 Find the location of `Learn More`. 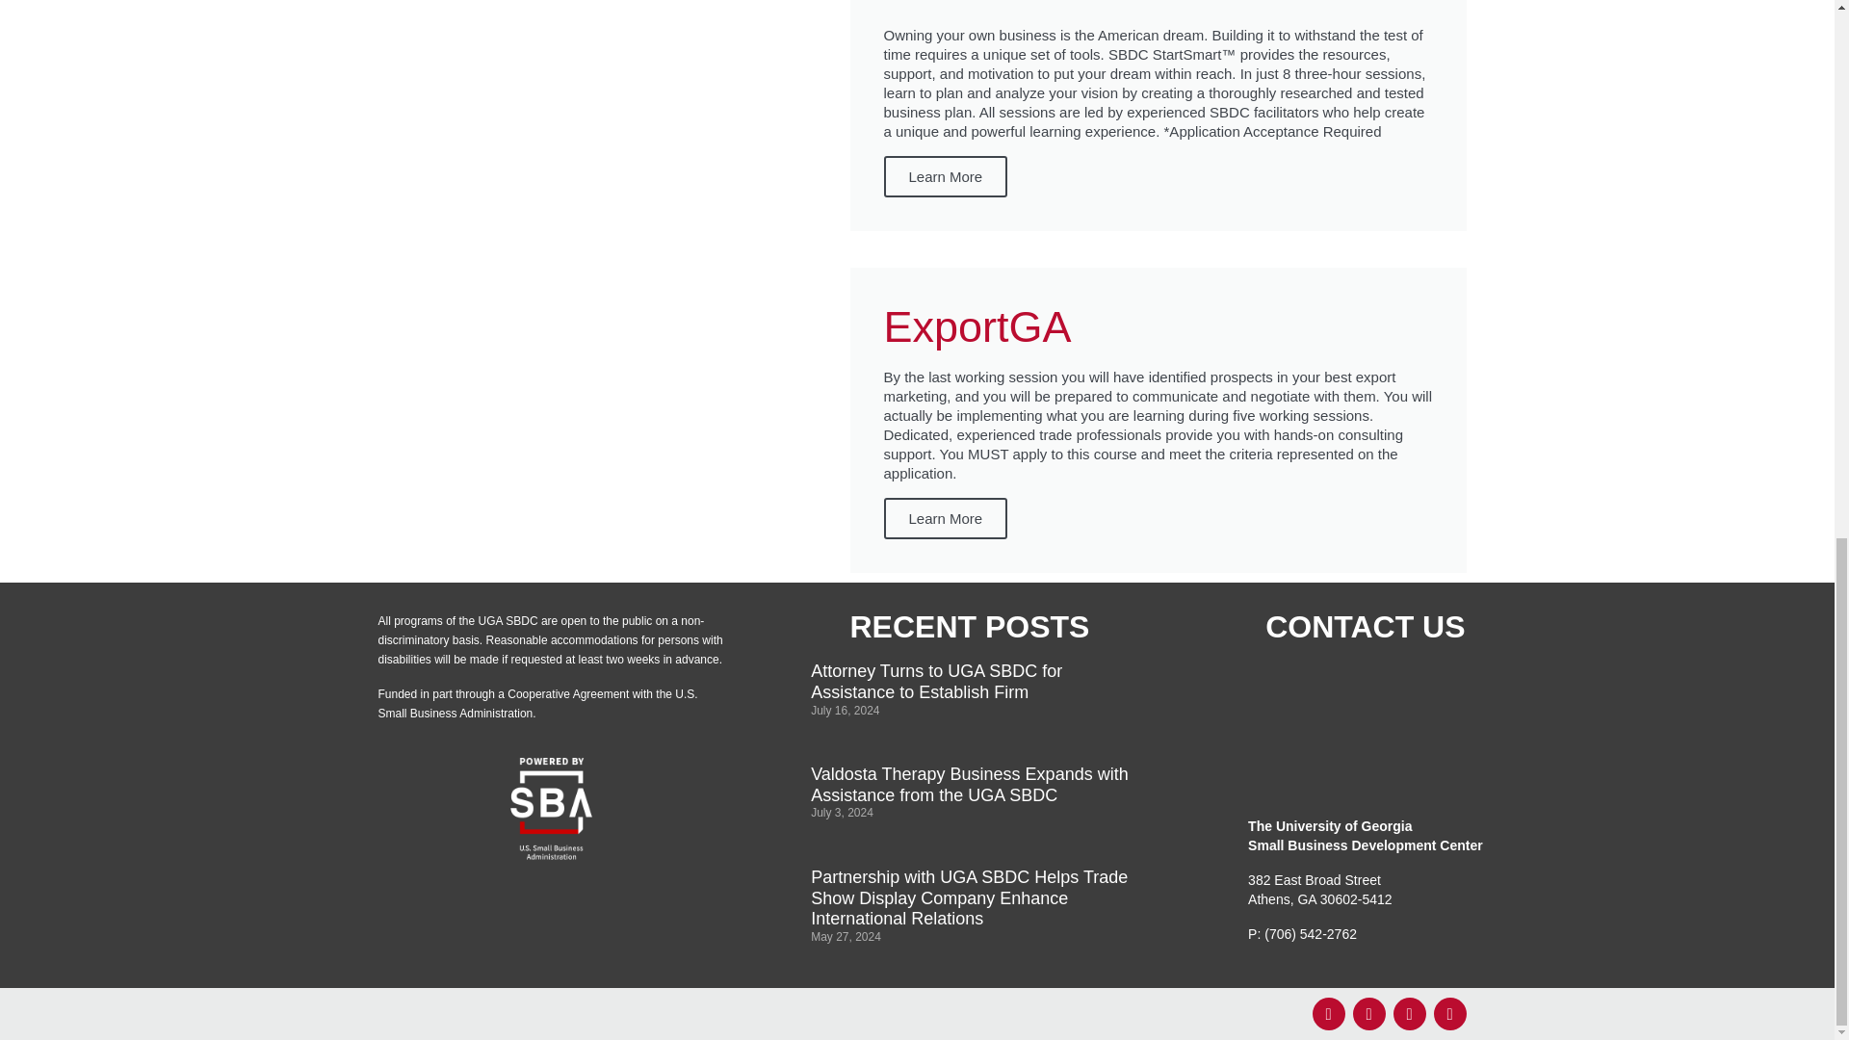

Learn More is located at coordinates (946, 518).